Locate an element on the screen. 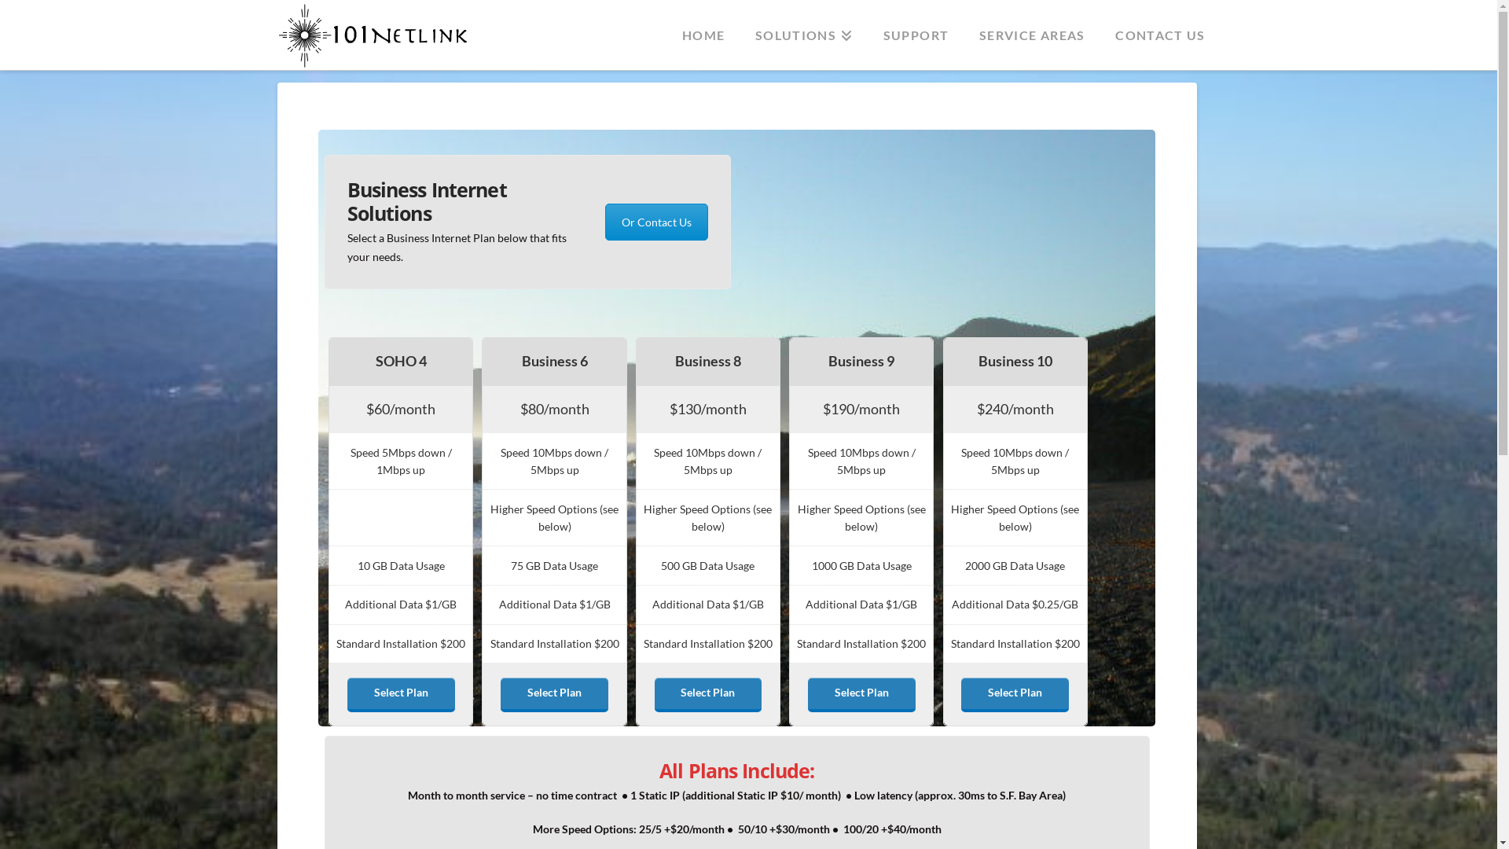  Select Plan is located at coordinates (1015, 695).